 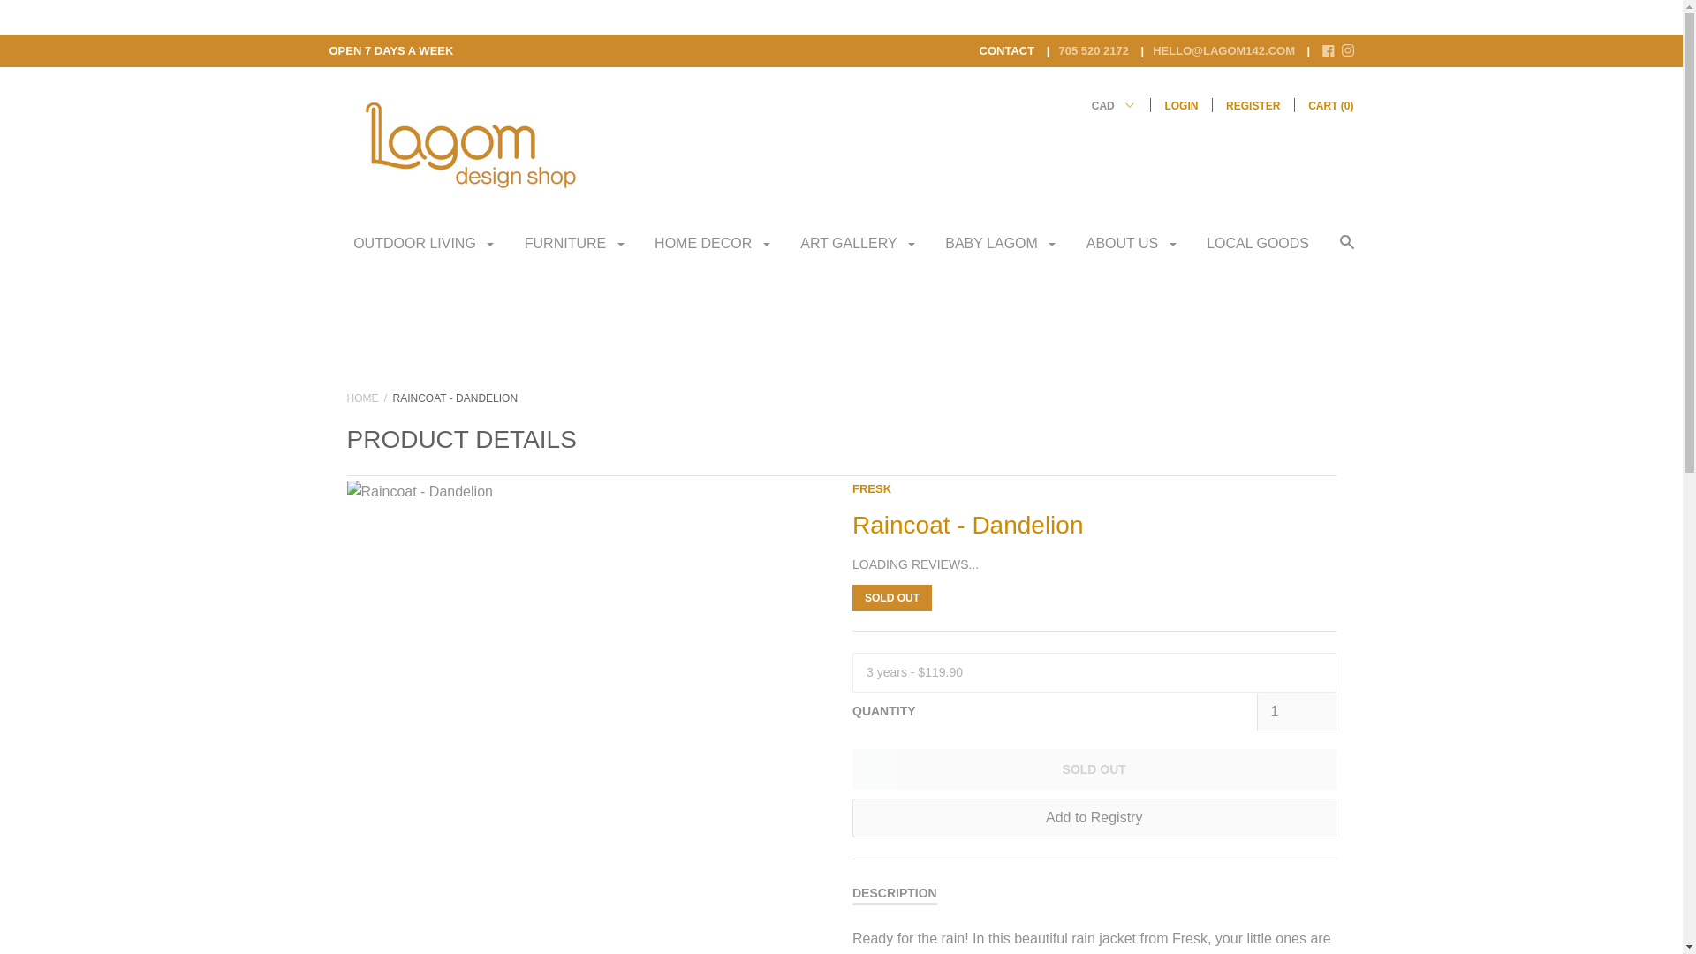 What do you see at coordinates (1296, 712) in the screenshot?
I see `1` at bounding box center [1296, 712].